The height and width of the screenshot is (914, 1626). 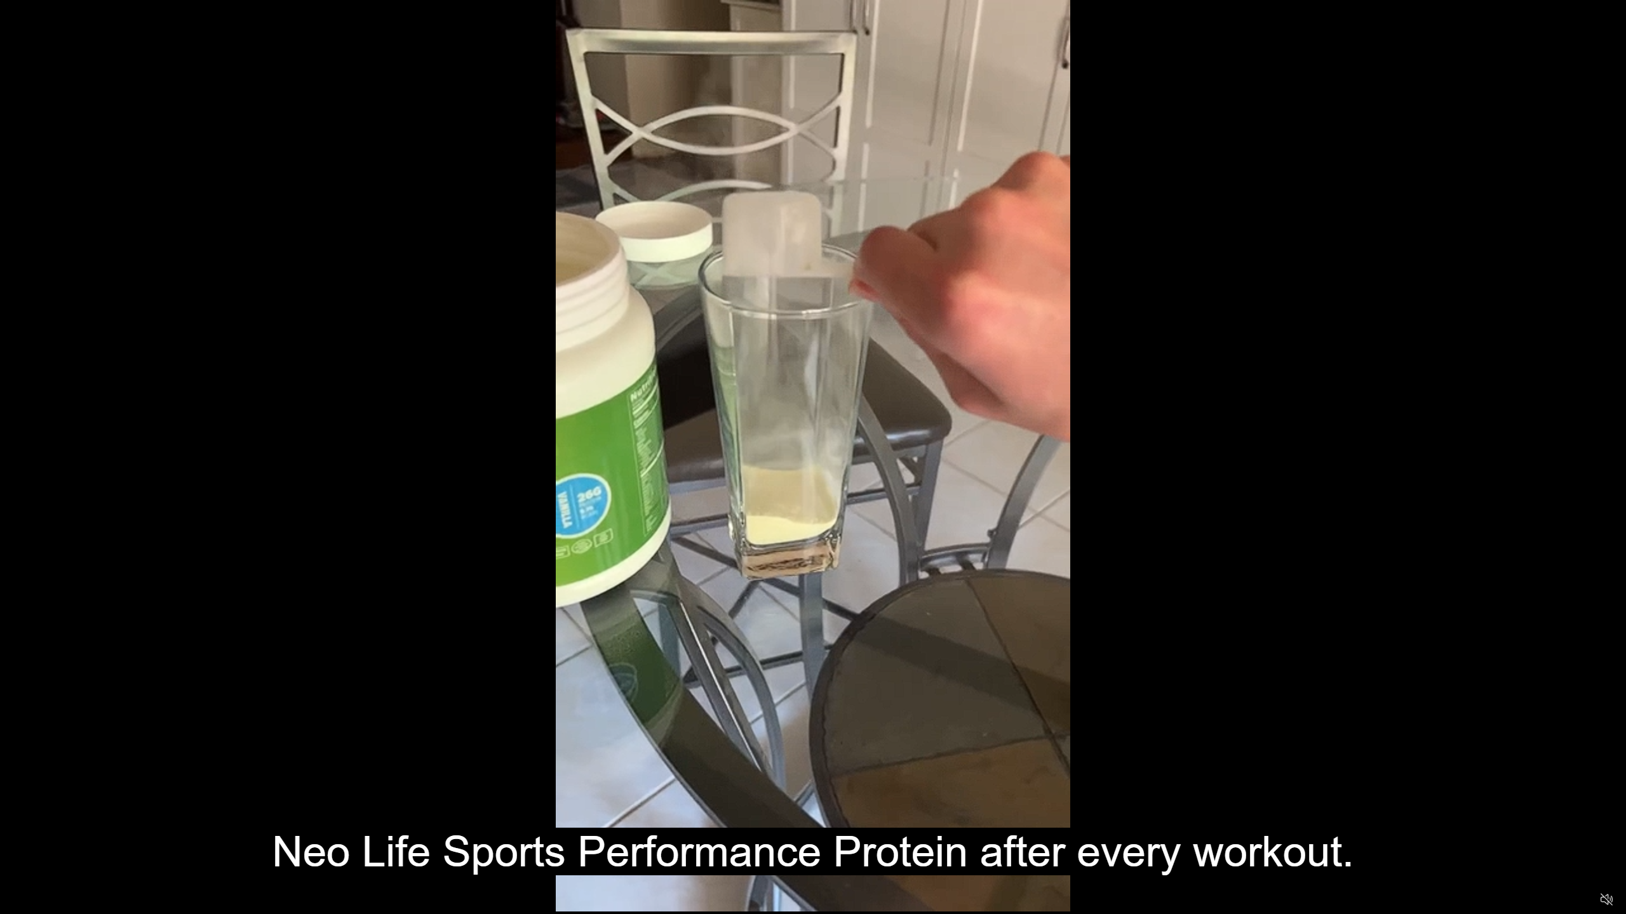 What do you see at coordinates (70, 900) in the screenshot?
I see `Seek Forward` at bounding box center [70, 900].